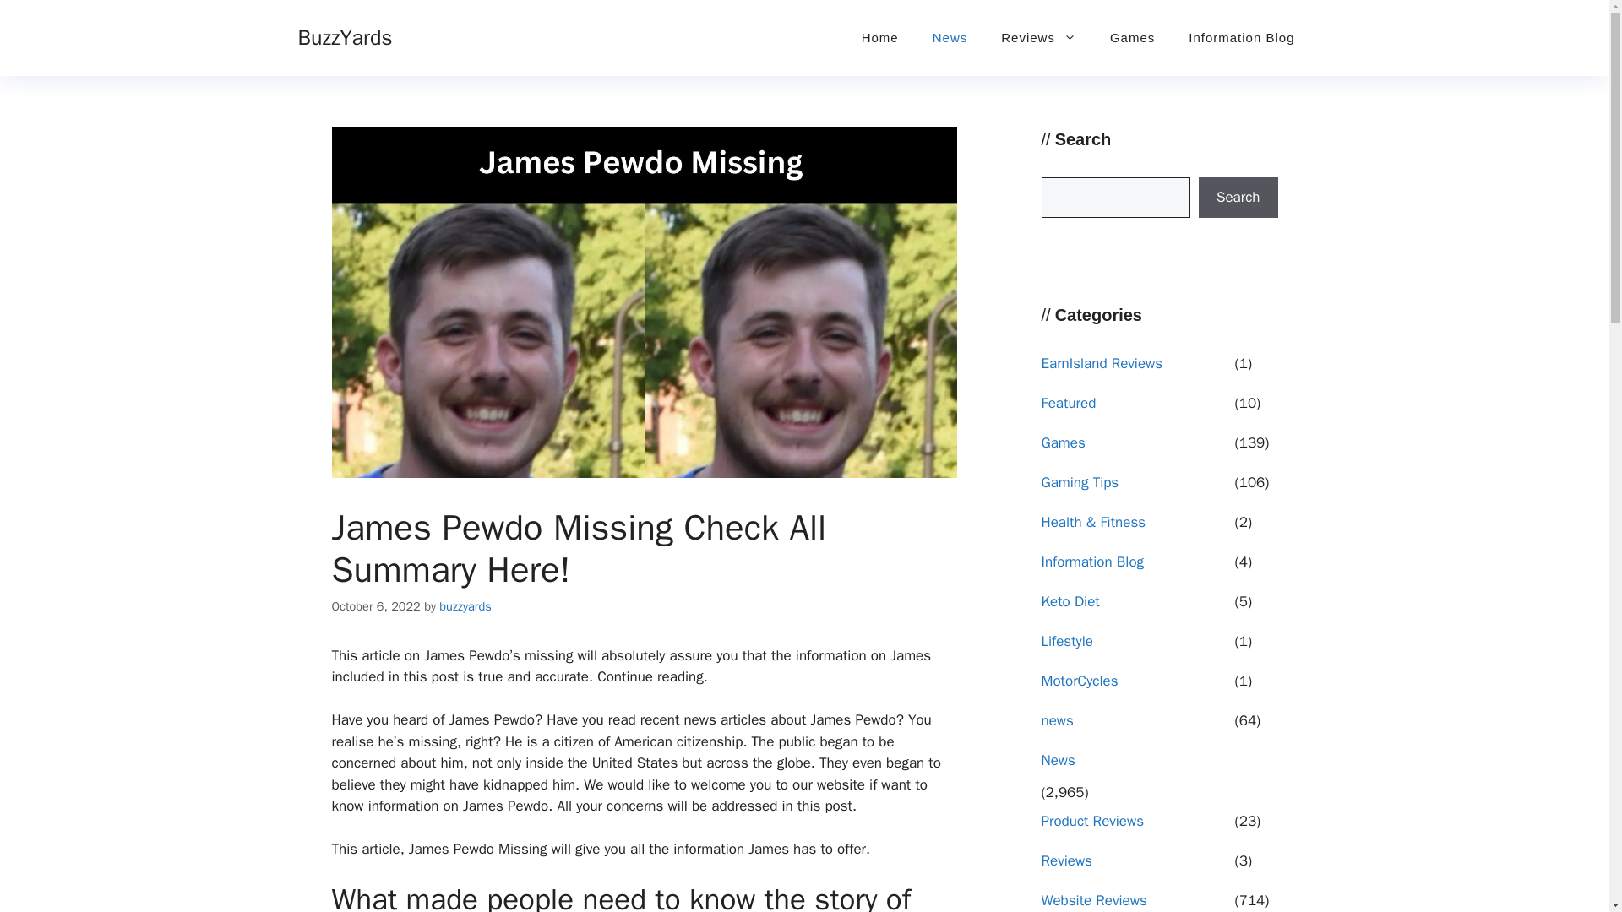 This screenshot has height=912, width=1622. What do you see at coordinates (1135, 901) in the screenshot?
I see `Website Reviews` at bounding box center [1135, 901].